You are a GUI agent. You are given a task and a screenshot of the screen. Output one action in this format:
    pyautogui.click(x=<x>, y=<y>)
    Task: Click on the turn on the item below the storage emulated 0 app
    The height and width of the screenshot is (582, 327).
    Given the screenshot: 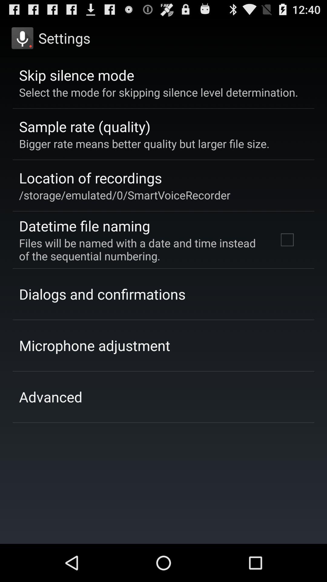 What is the action you would take?
    pyautogui.click(x=84, y=226)
    